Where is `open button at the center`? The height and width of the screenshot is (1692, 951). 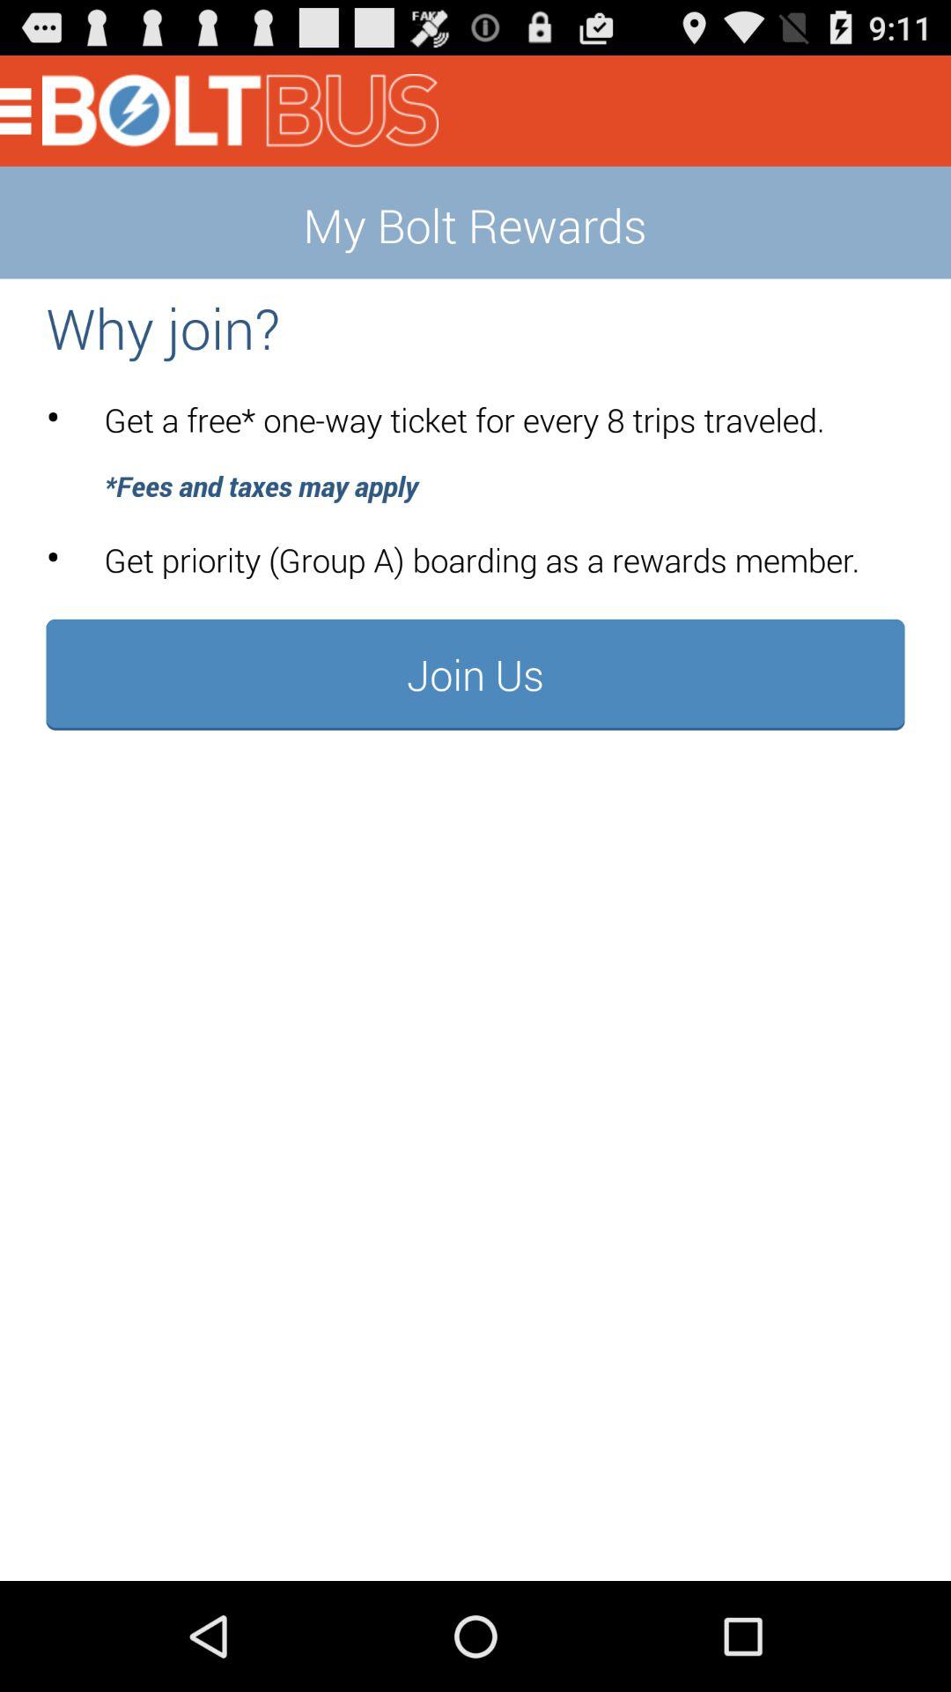 open button at the center is located at coordinates (475, 674).